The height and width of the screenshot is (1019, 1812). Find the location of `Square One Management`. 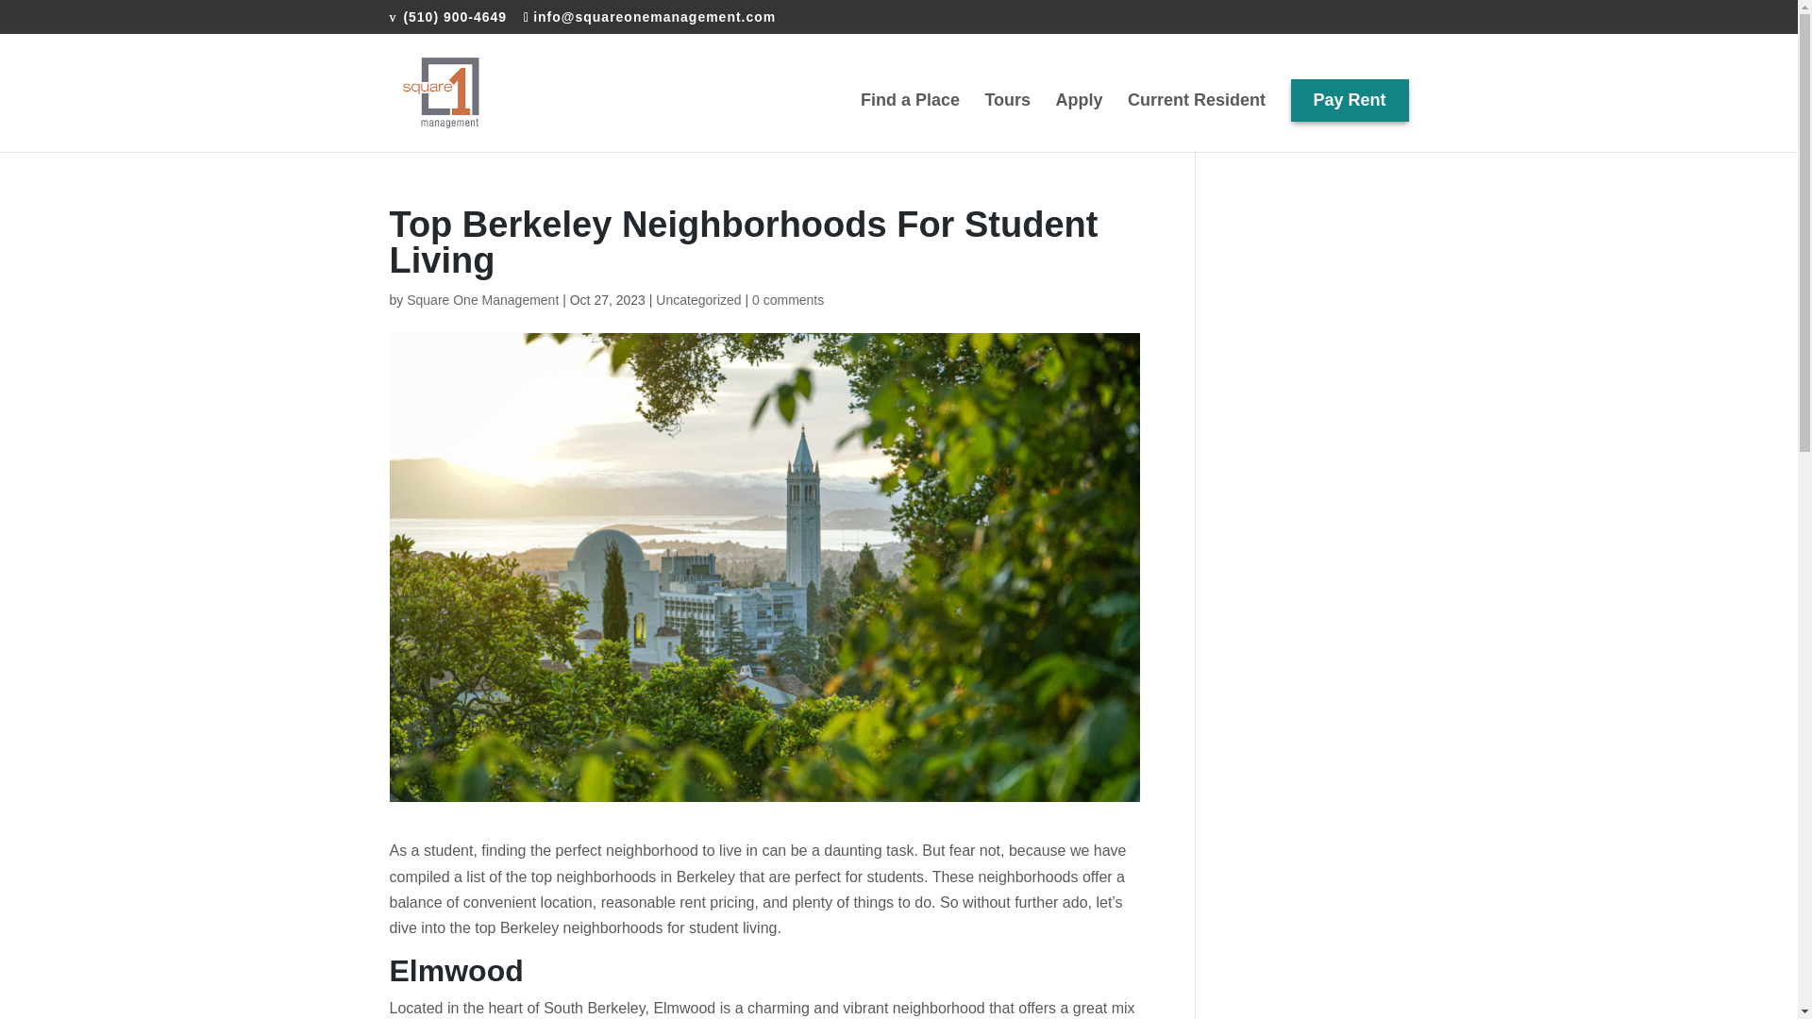

Square One Management is located at coordinates (481, 300).